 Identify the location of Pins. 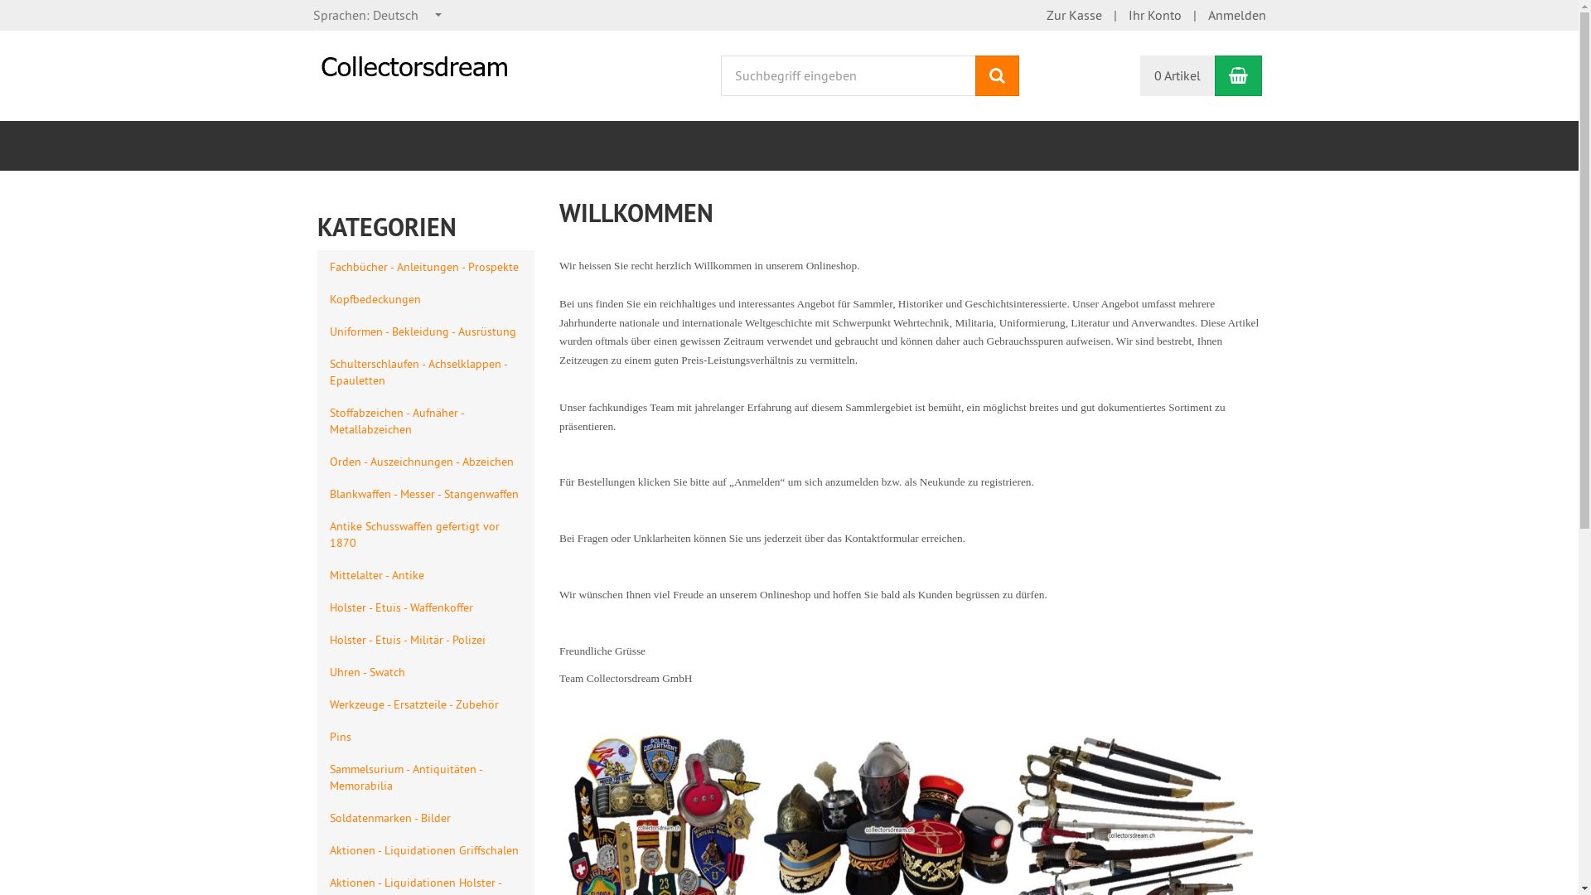
(426, 736).